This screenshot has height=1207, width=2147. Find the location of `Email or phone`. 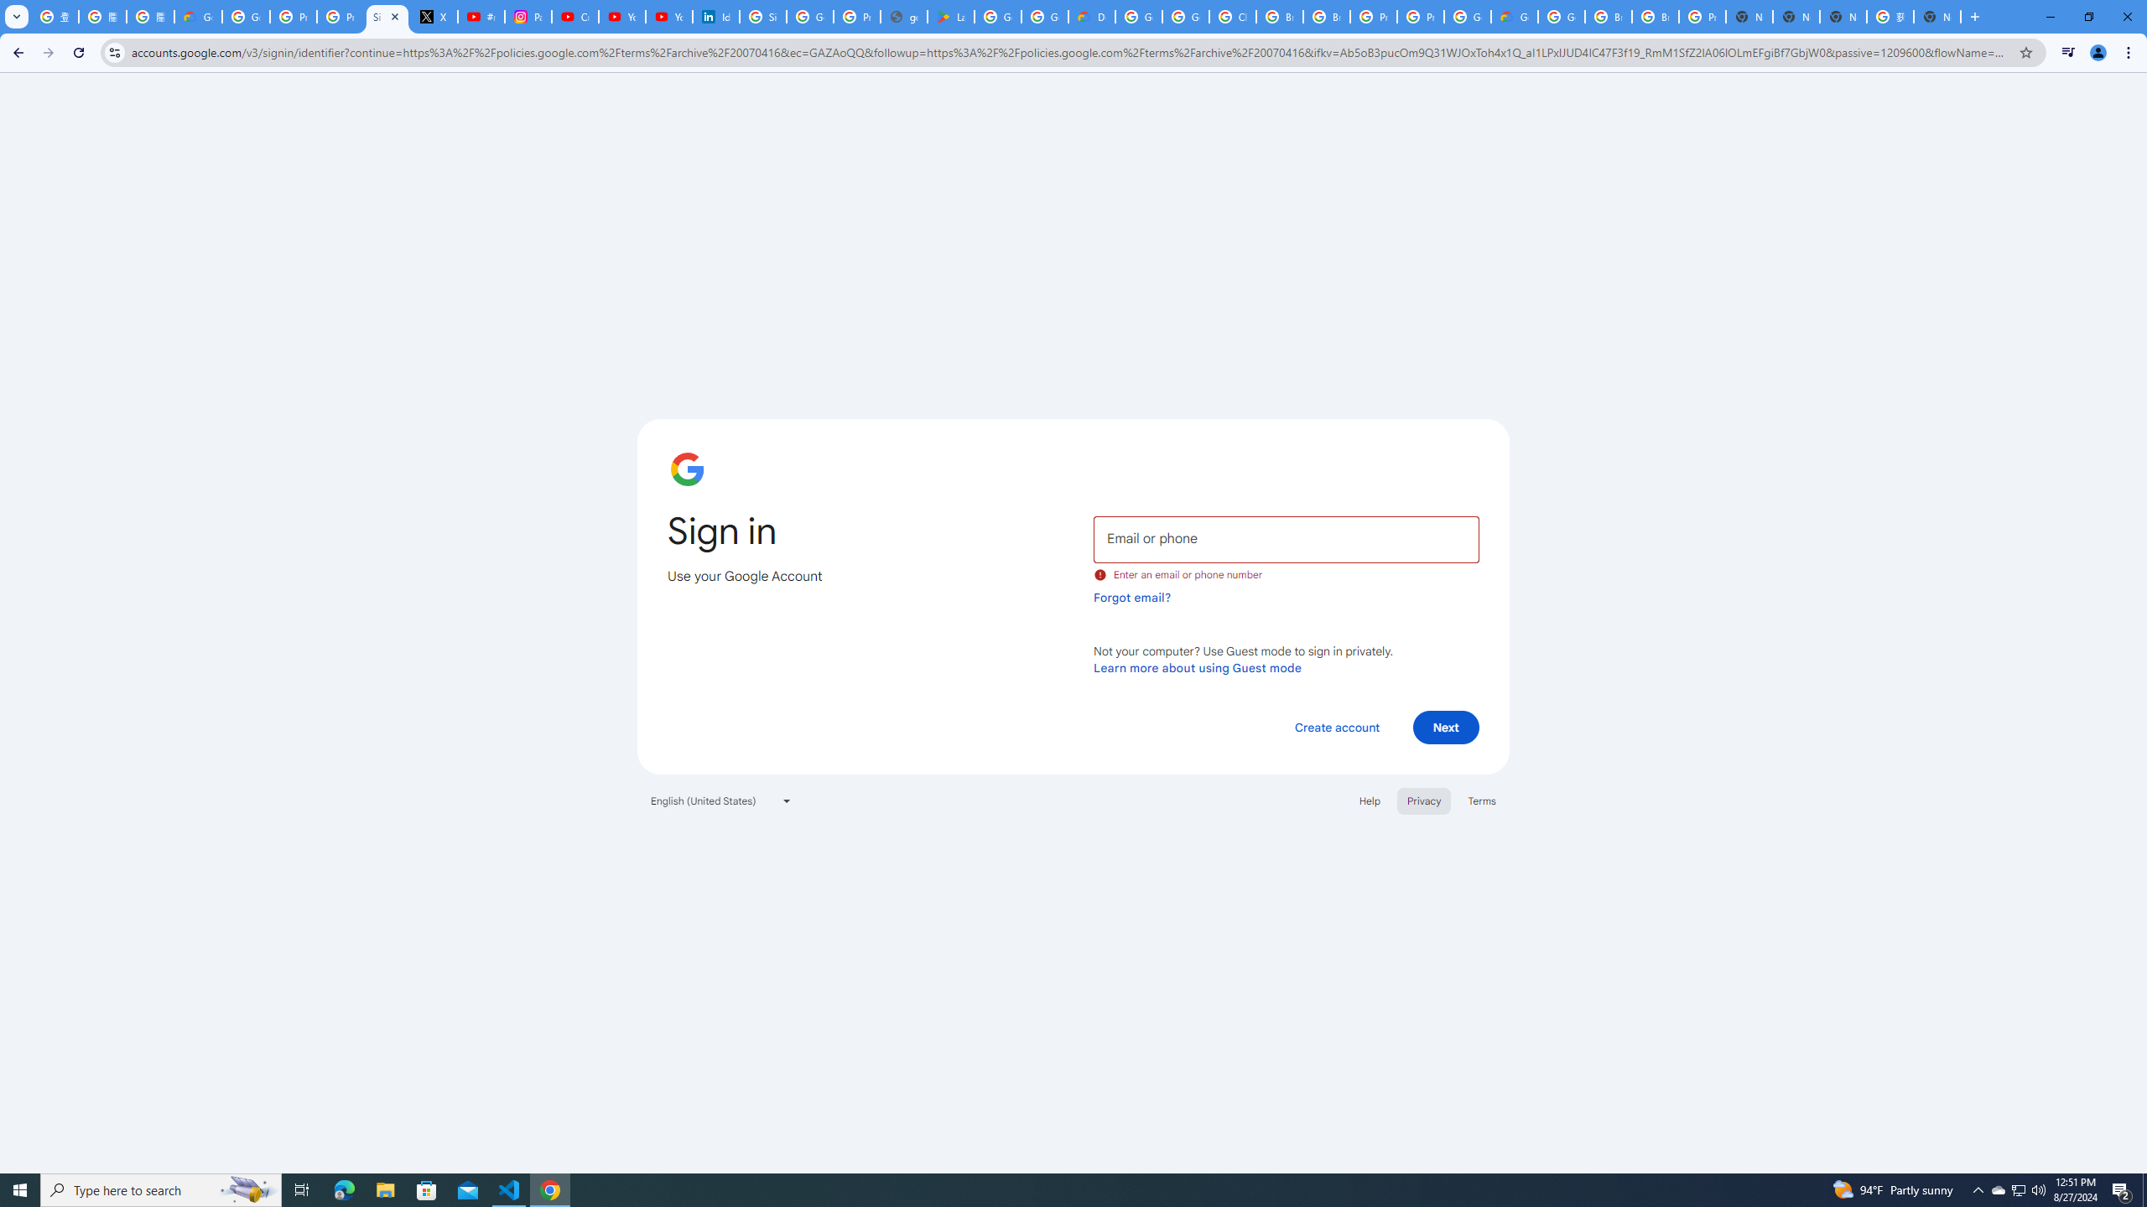

Email or phone is located at coordinates (1286, 538).